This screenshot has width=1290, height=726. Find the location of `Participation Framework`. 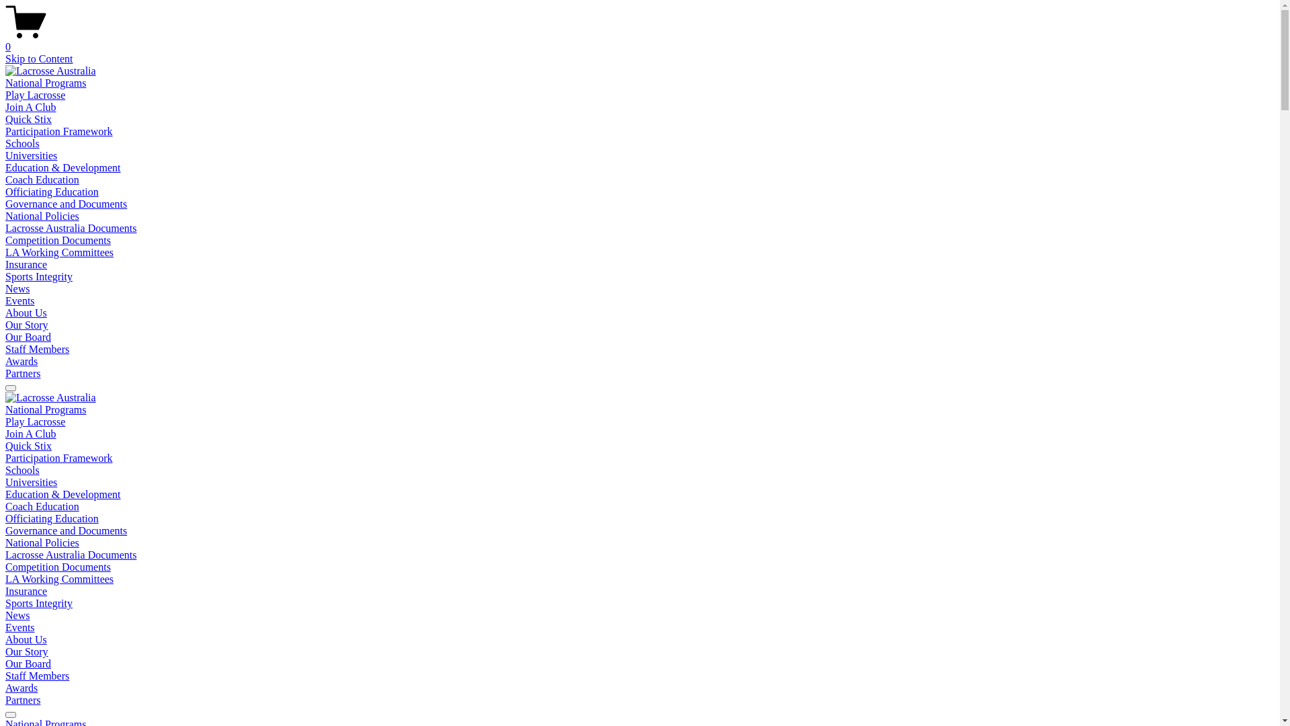

Participation Framework is located at coordinates (59, 131).